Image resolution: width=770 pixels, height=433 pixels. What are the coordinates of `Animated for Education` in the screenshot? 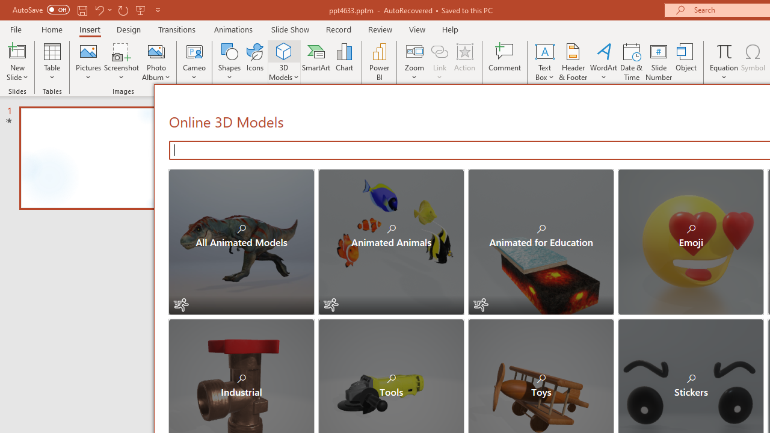 It's located at (541, 242).